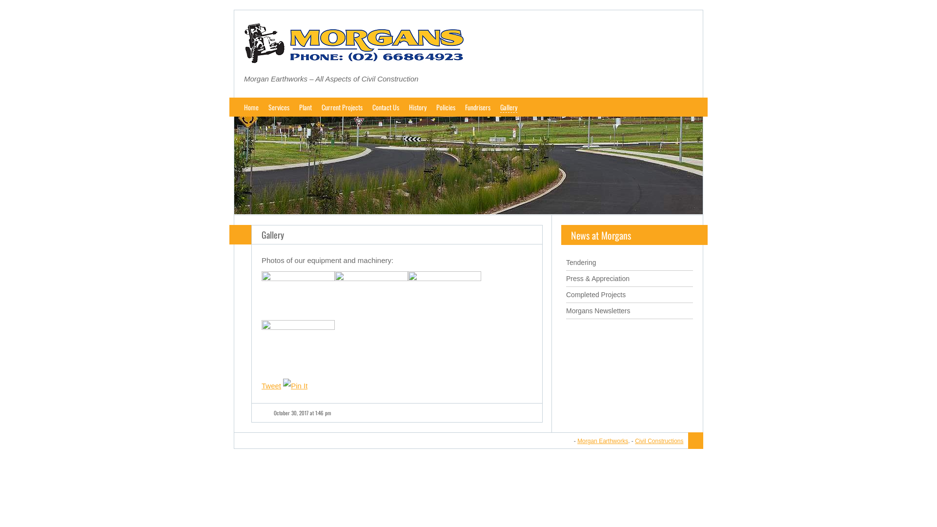  What do you see at coordinates (303, 413) in the screenshot?
I see `October 30, 2017 at 1:46 pm` at bounding box center [303, 413].